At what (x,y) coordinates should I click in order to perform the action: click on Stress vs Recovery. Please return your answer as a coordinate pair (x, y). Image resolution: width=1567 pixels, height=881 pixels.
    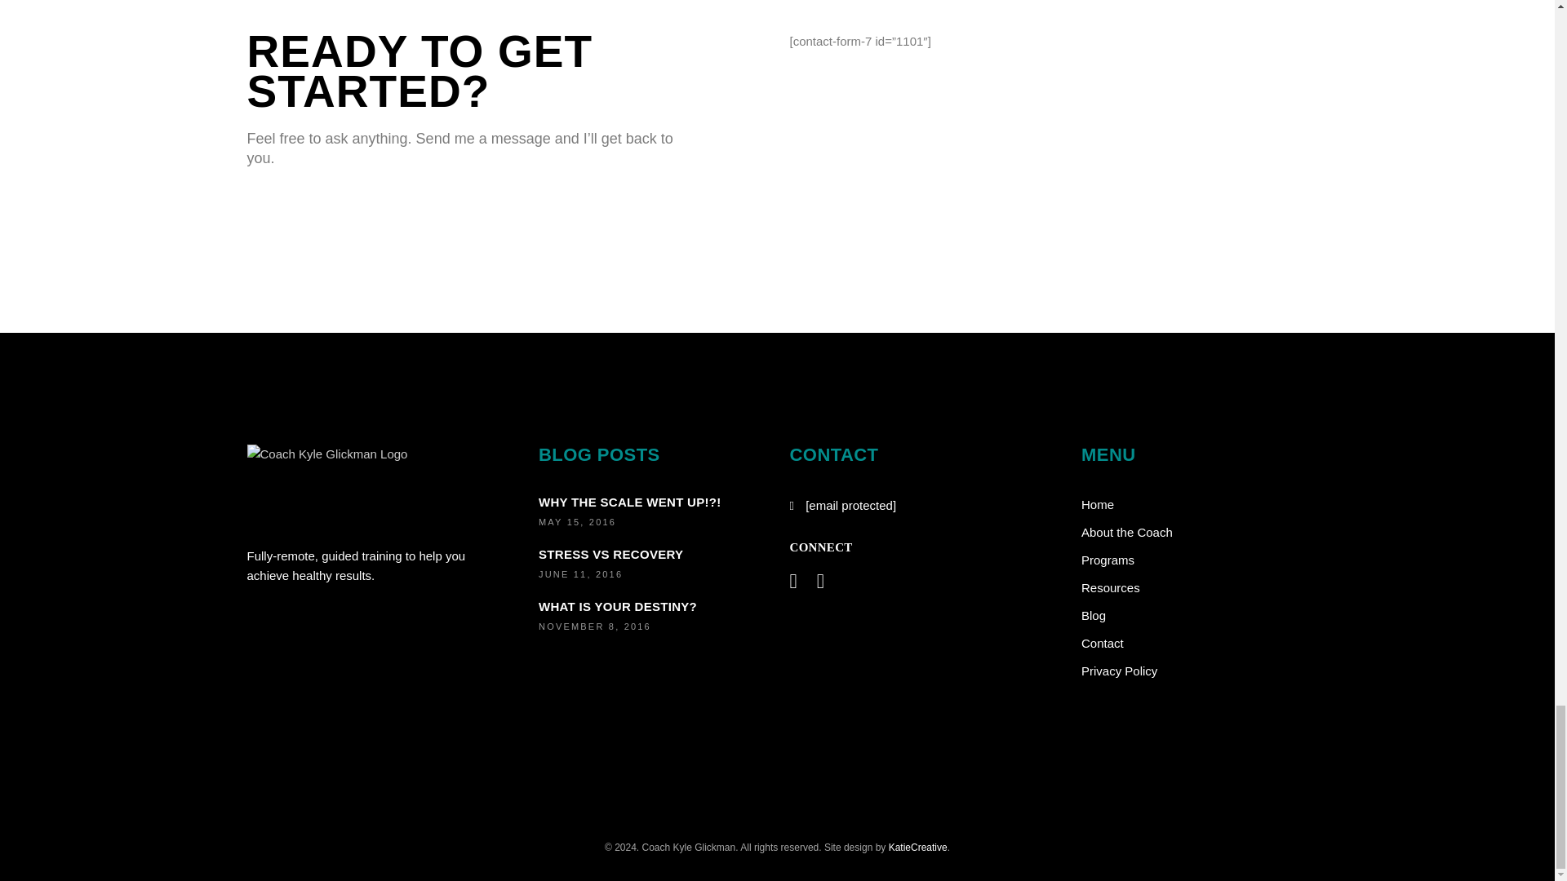
    Looking at the image, I should click on (610, 553).